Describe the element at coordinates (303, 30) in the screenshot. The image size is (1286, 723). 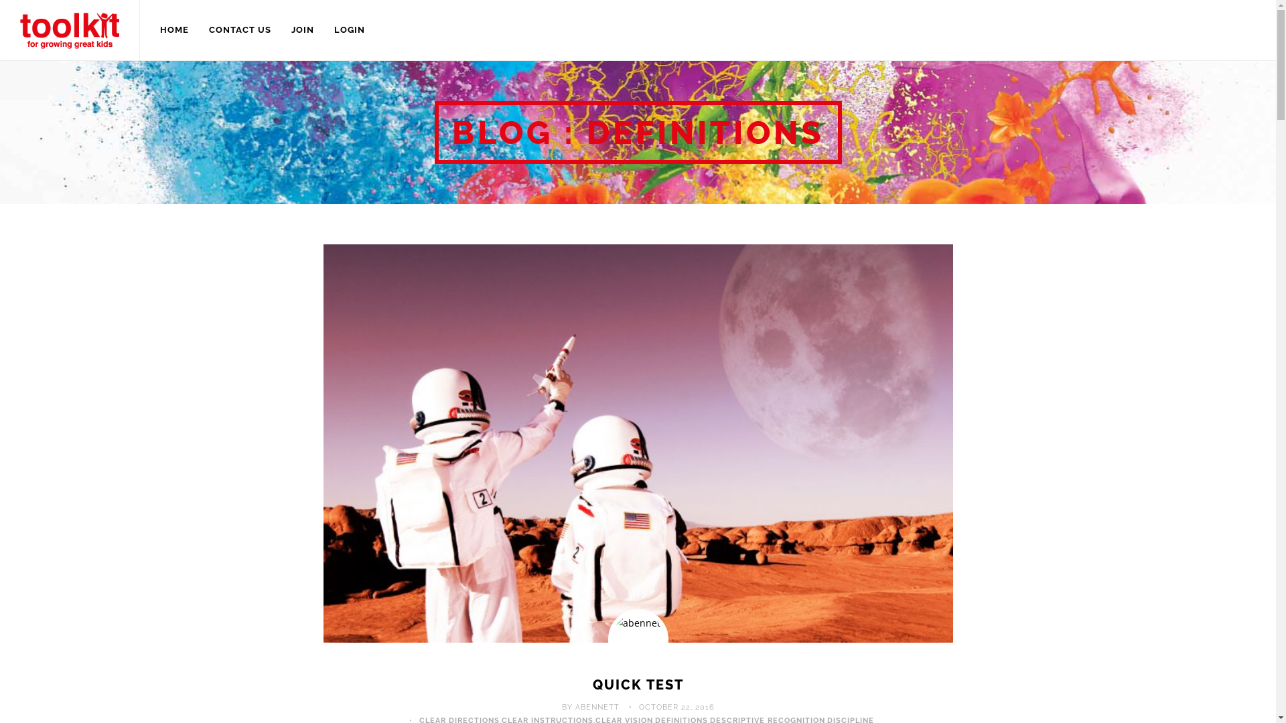
I see `JOIN` at that location.